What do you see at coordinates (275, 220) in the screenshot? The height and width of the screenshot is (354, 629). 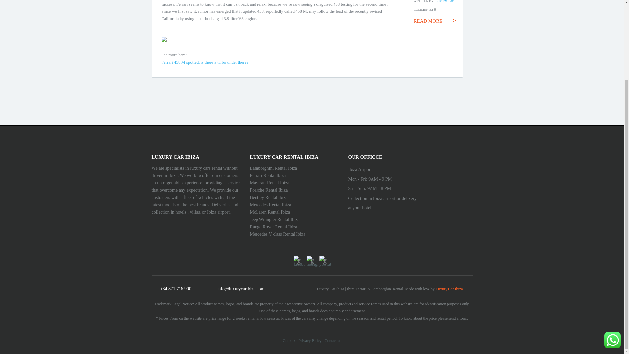 I see `Jeep Wrangler Rental Ibiza` at bounding box center [275, 220].